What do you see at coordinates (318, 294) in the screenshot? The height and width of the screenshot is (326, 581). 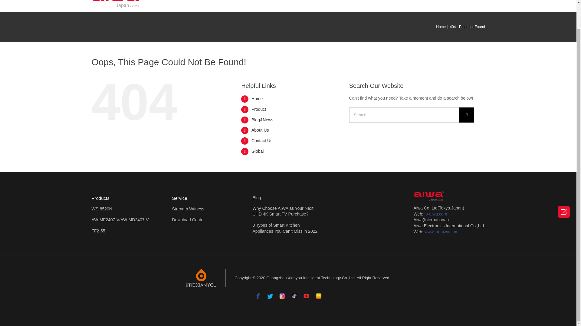 I see `Email` at bounding box center [318, 294].